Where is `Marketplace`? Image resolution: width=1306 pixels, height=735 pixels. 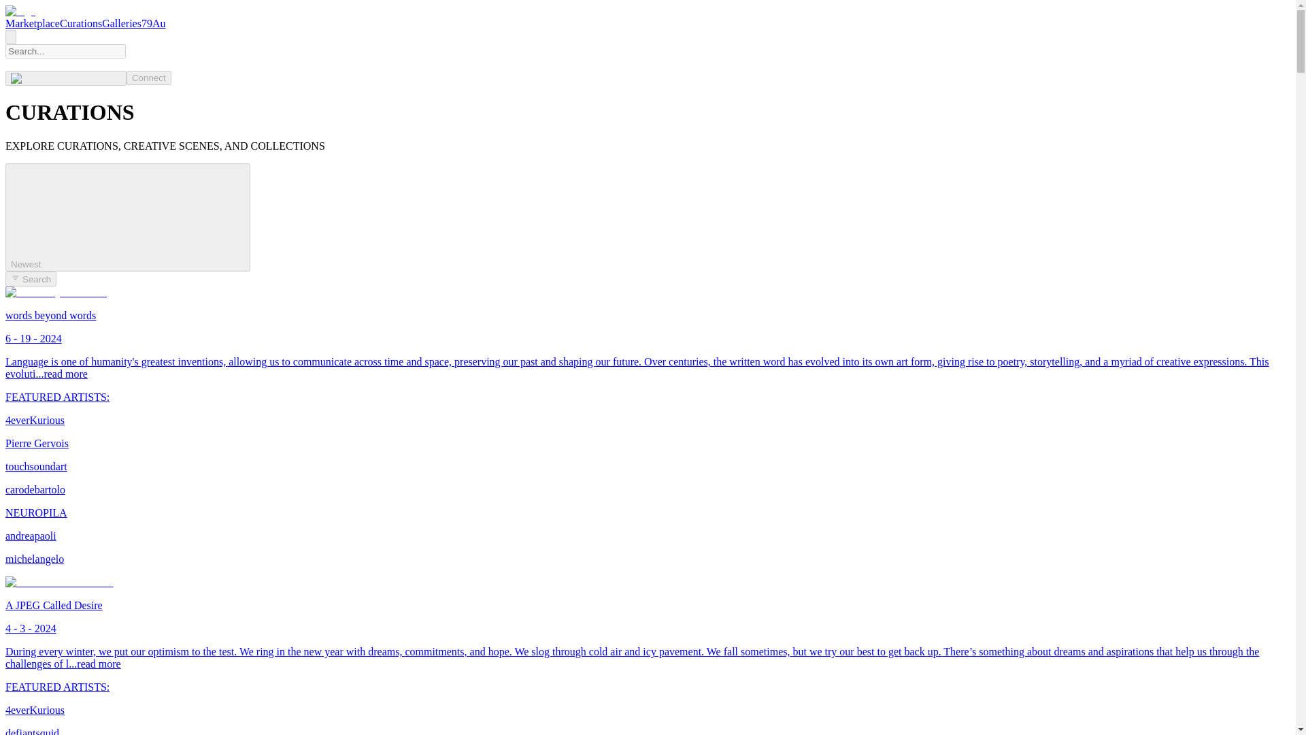 Marketplace is located at coordinates (33, 23).